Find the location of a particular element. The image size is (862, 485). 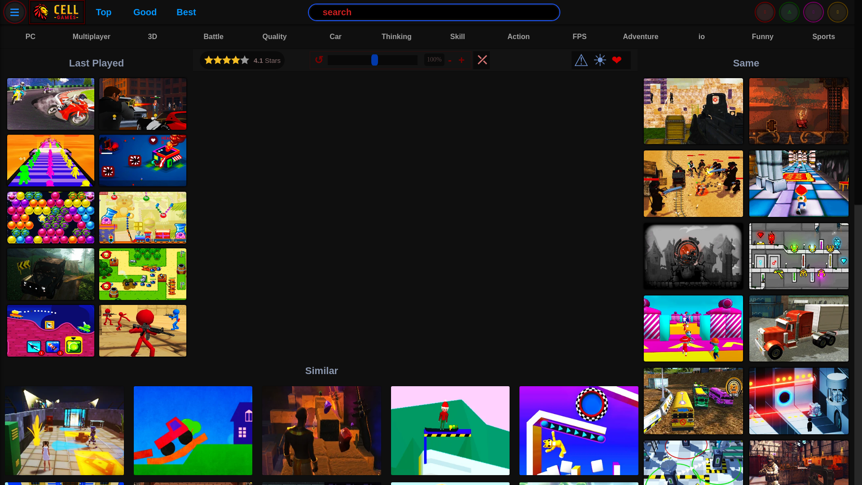

Turn off the lights is located at coordinates (599, 60).